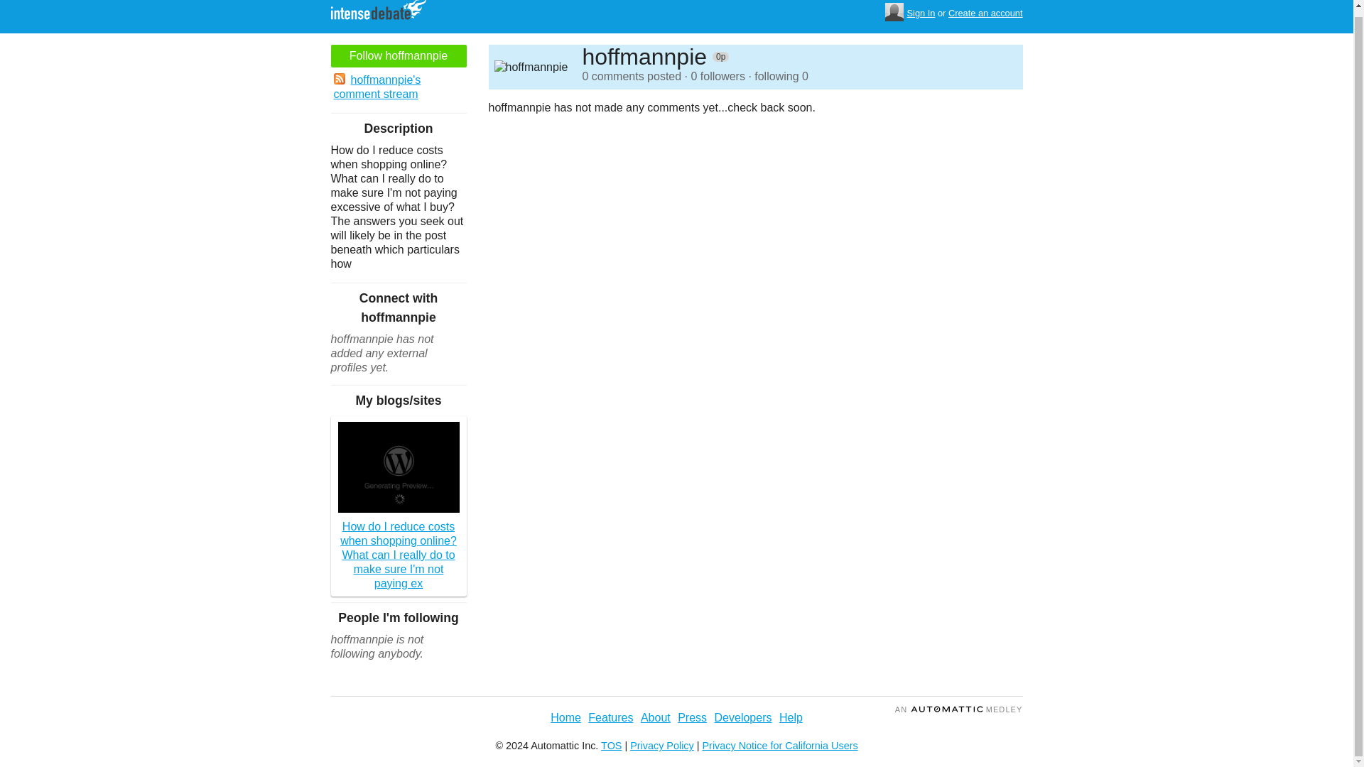 The image size is (1364, 767). I want to click on Press, so click(692, 717).